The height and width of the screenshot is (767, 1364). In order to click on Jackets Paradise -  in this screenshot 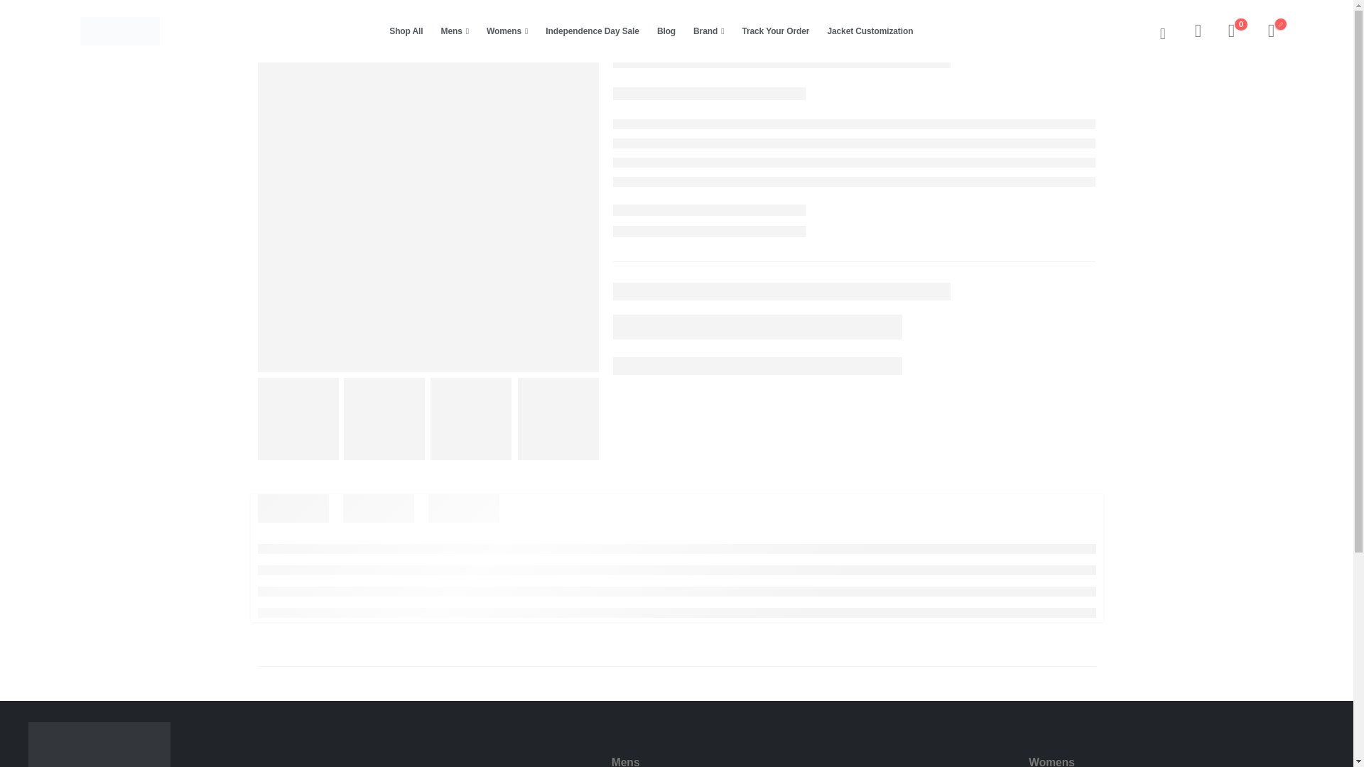, I will do `click(119, 31)`.